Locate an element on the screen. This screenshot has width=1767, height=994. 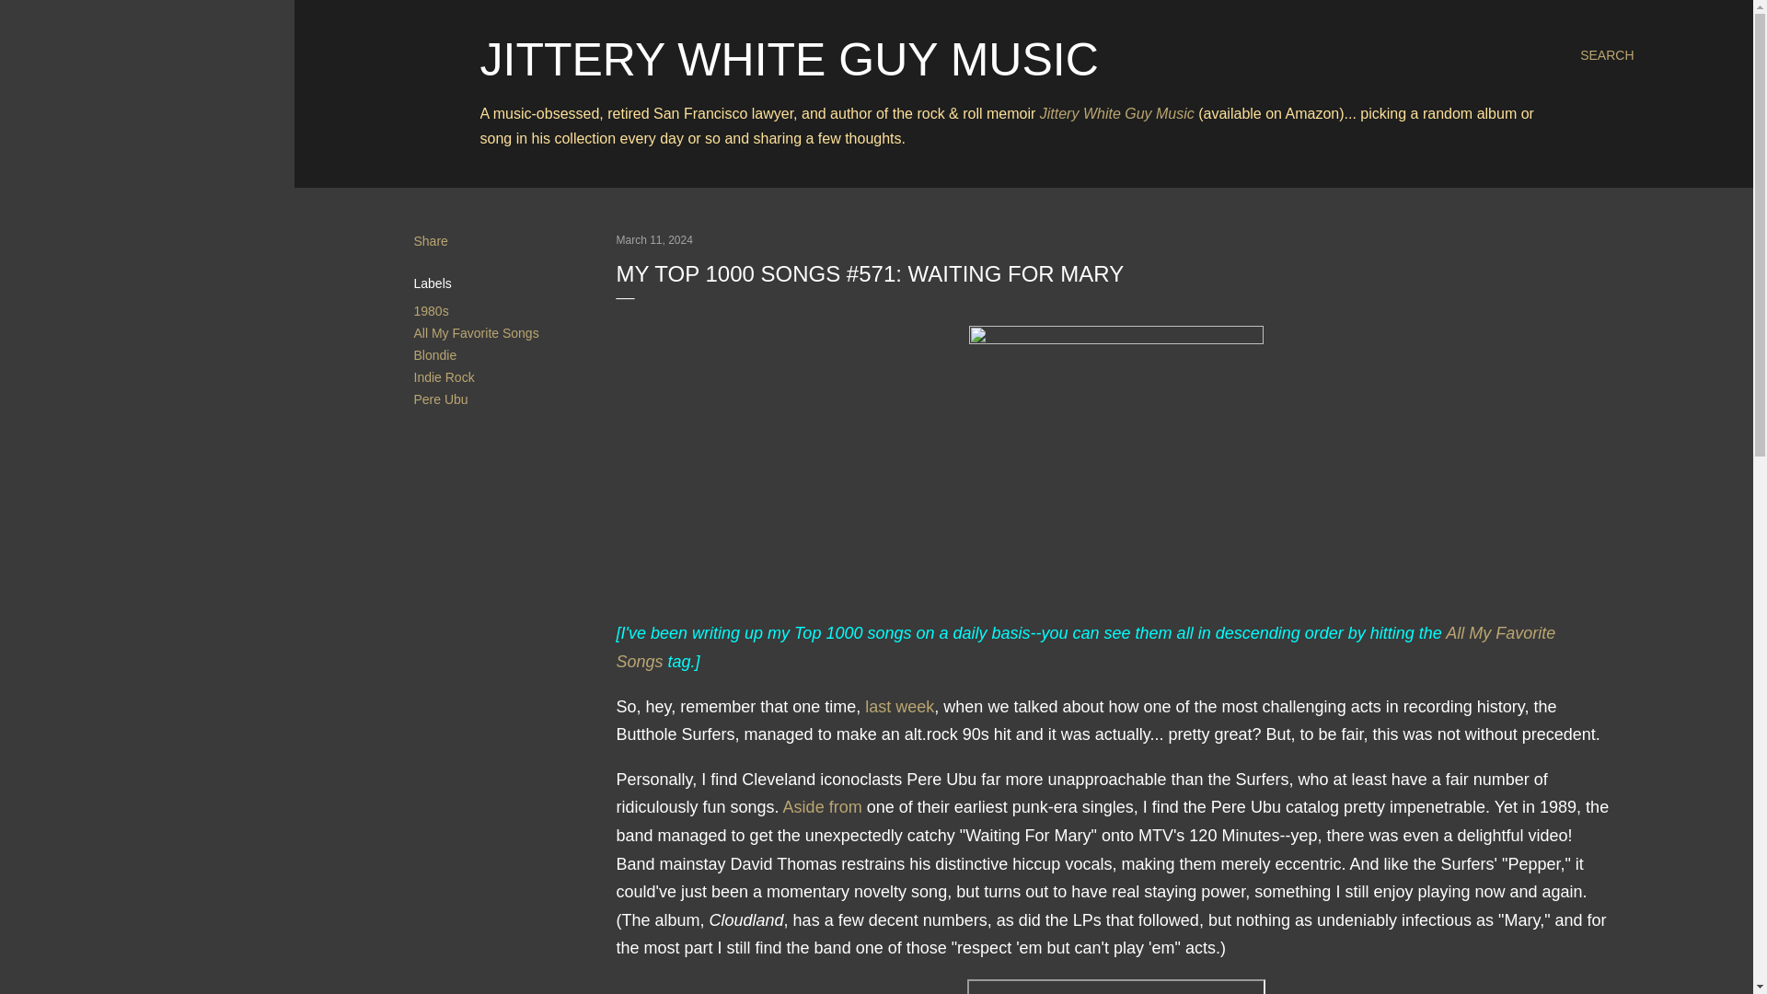
All My Favorite Songs is located at coordinates (1086, 648).